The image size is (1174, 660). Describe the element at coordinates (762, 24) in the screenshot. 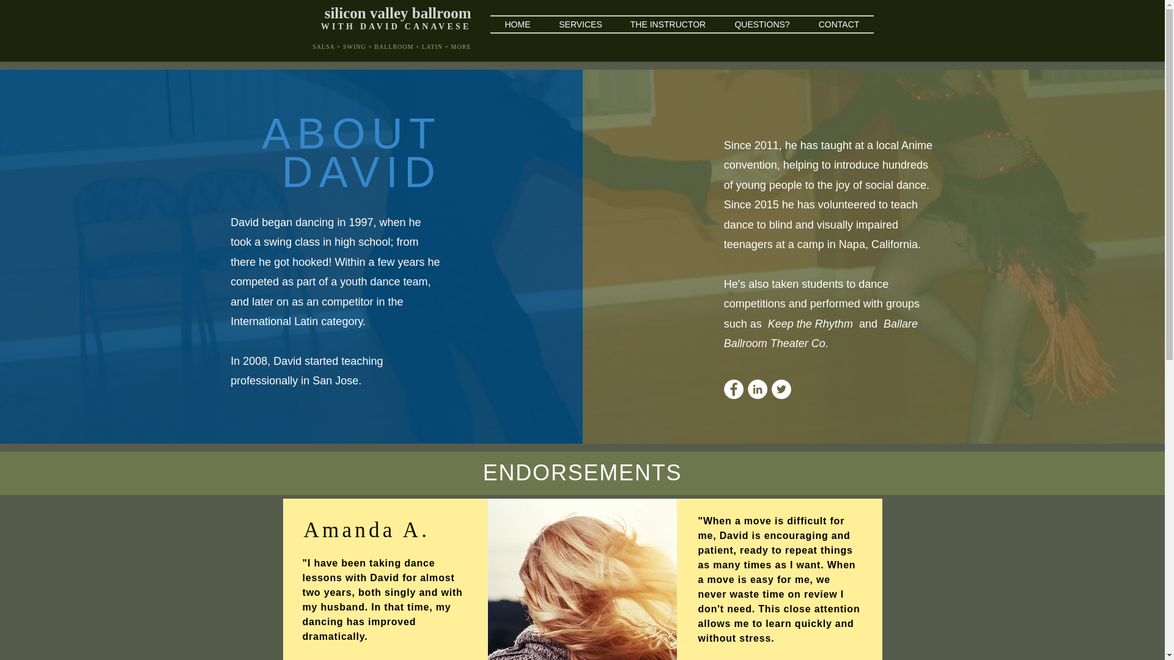

I see `QUESTIONS?` at that location.